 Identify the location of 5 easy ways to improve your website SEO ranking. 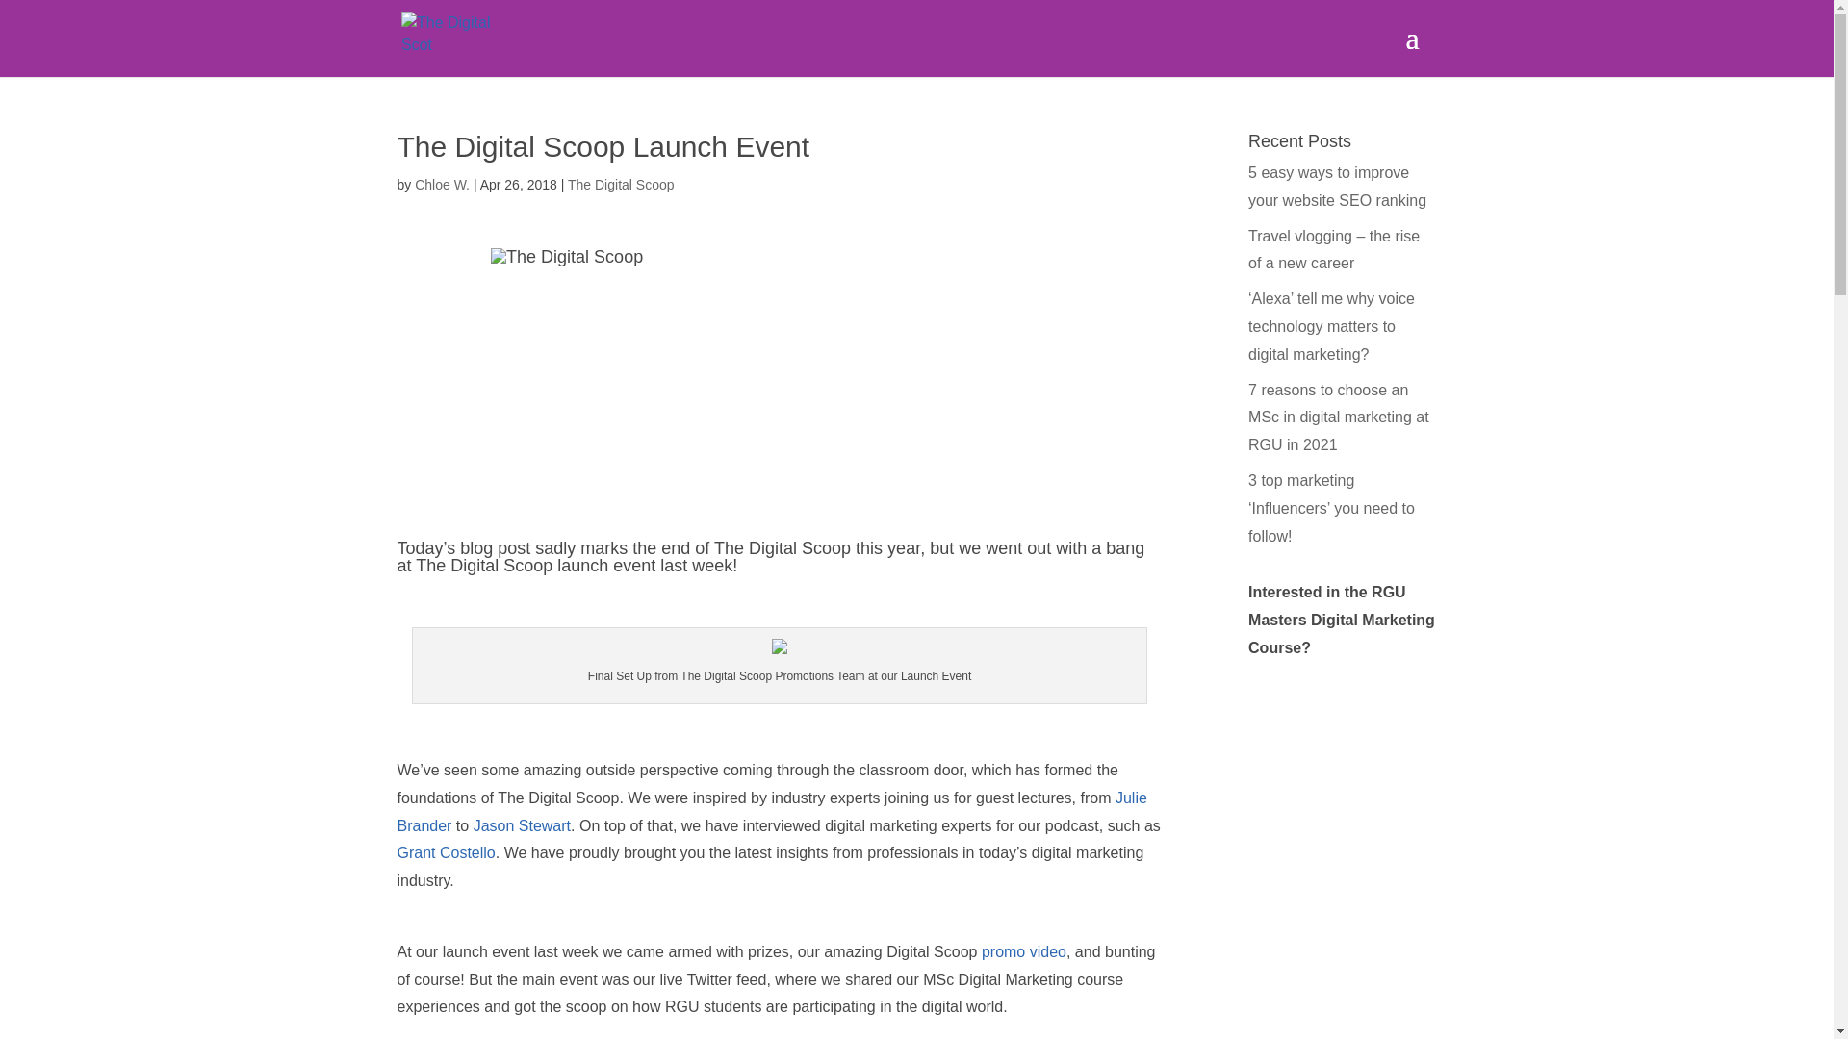
(1338, 187).